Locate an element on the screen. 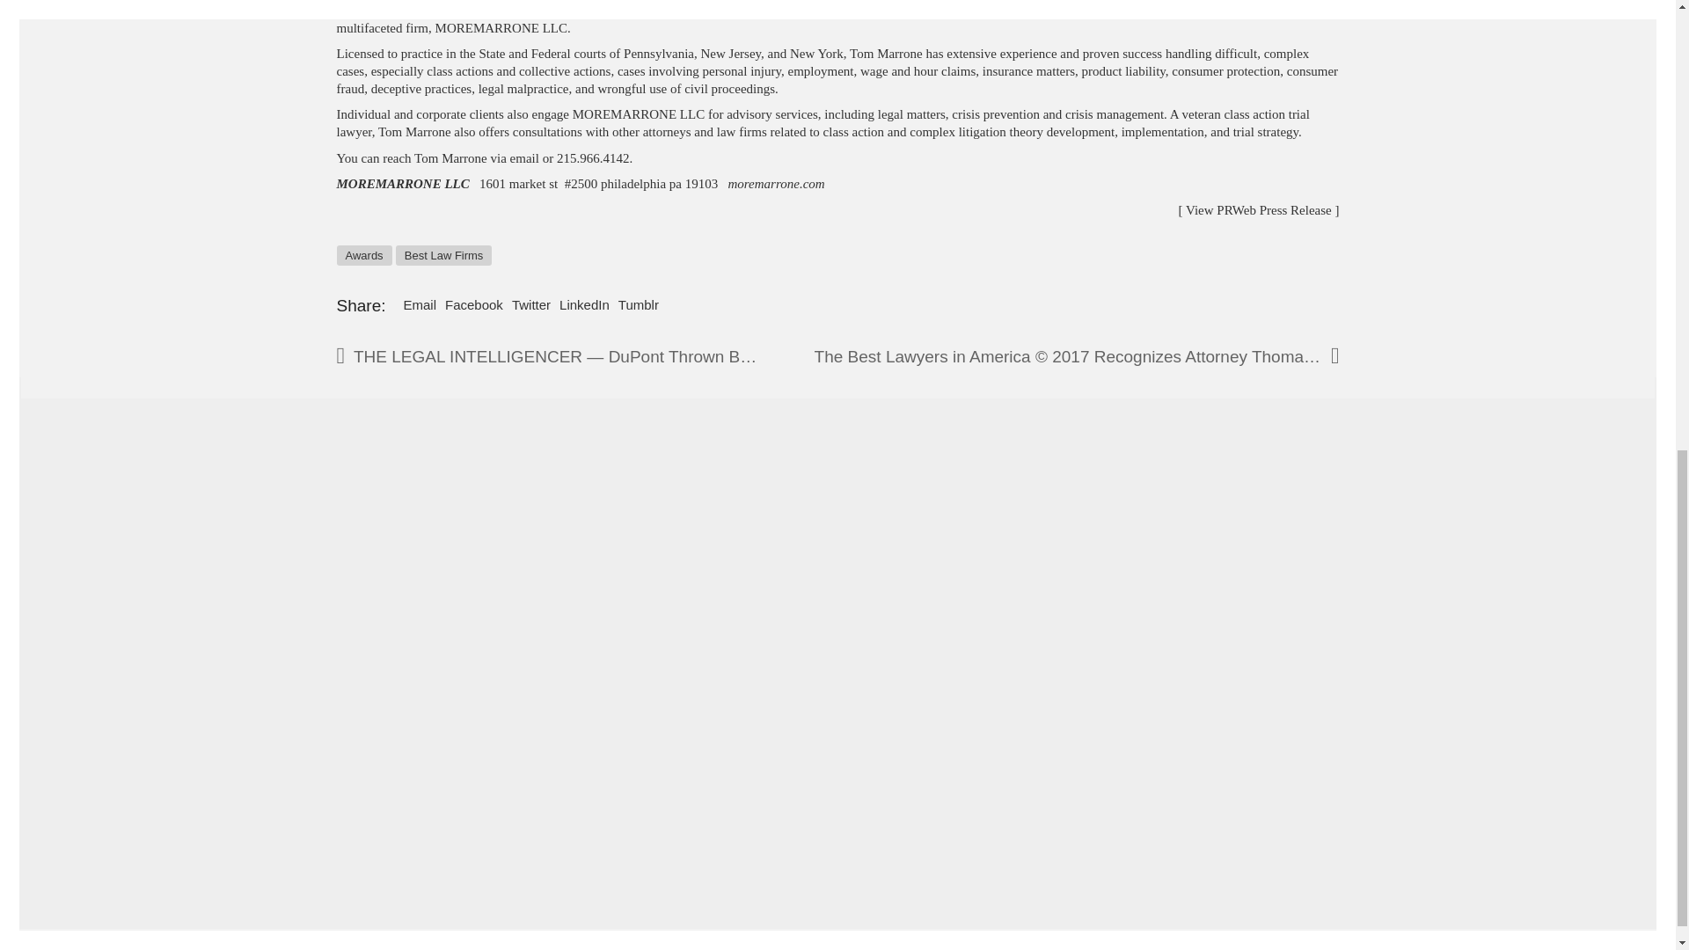 The width and height of the screenshot is (1689, 950). Twitter is located at coordinates (530, 304).